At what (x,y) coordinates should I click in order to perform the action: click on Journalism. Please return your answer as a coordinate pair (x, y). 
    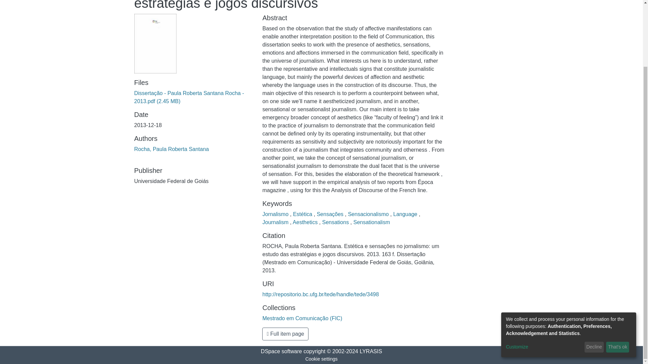
    Looking at the image, I should click on (276, 222).